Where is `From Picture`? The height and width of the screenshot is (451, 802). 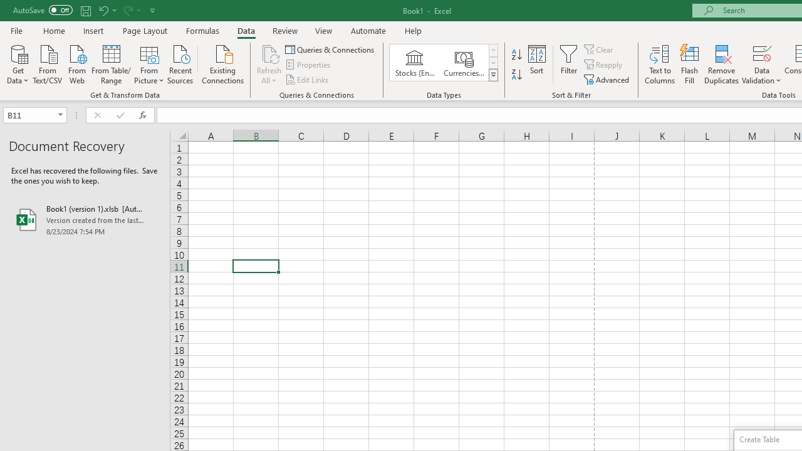 From Picture is located at coordinates (149, 63).